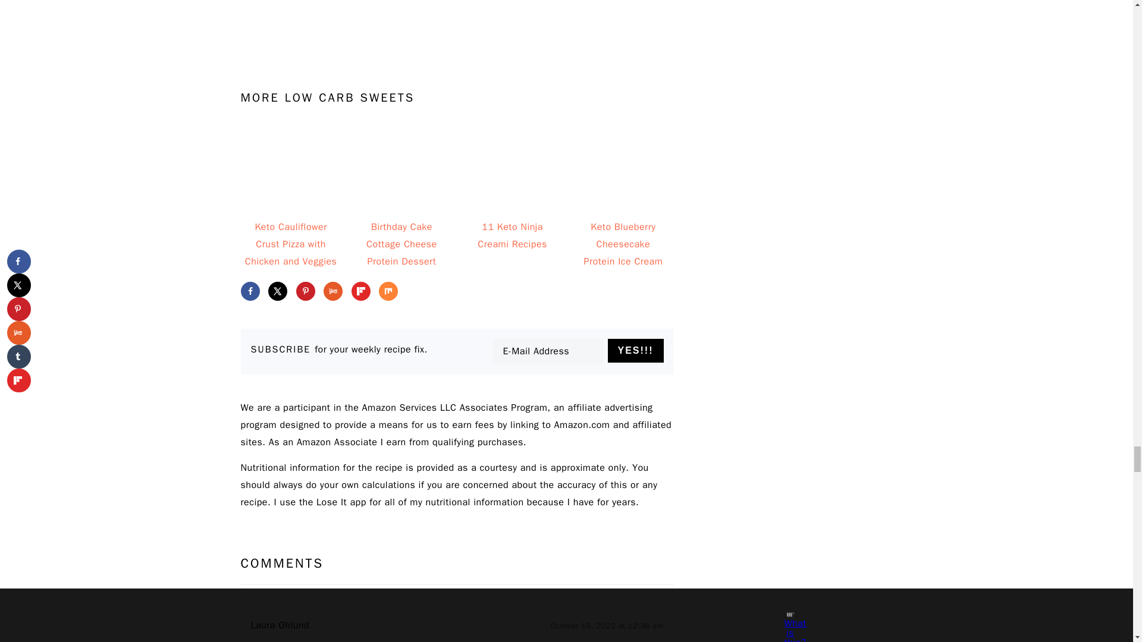 The width and height of the screenshot is (1142, 642). Describe the element at coordinates (305, 291) in the screenshot. I see `Save to Pinterest` at that location.